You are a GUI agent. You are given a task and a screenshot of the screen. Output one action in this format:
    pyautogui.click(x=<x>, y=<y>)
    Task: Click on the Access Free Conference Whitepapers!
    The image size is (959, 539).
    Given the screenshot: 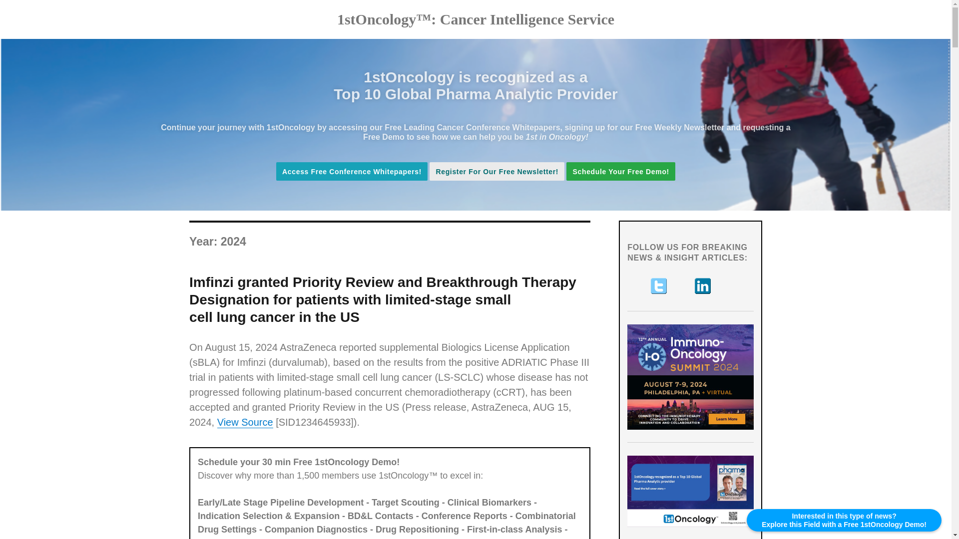 What is the action you would take?
    pyautogui.click(x=352, y=172)
    